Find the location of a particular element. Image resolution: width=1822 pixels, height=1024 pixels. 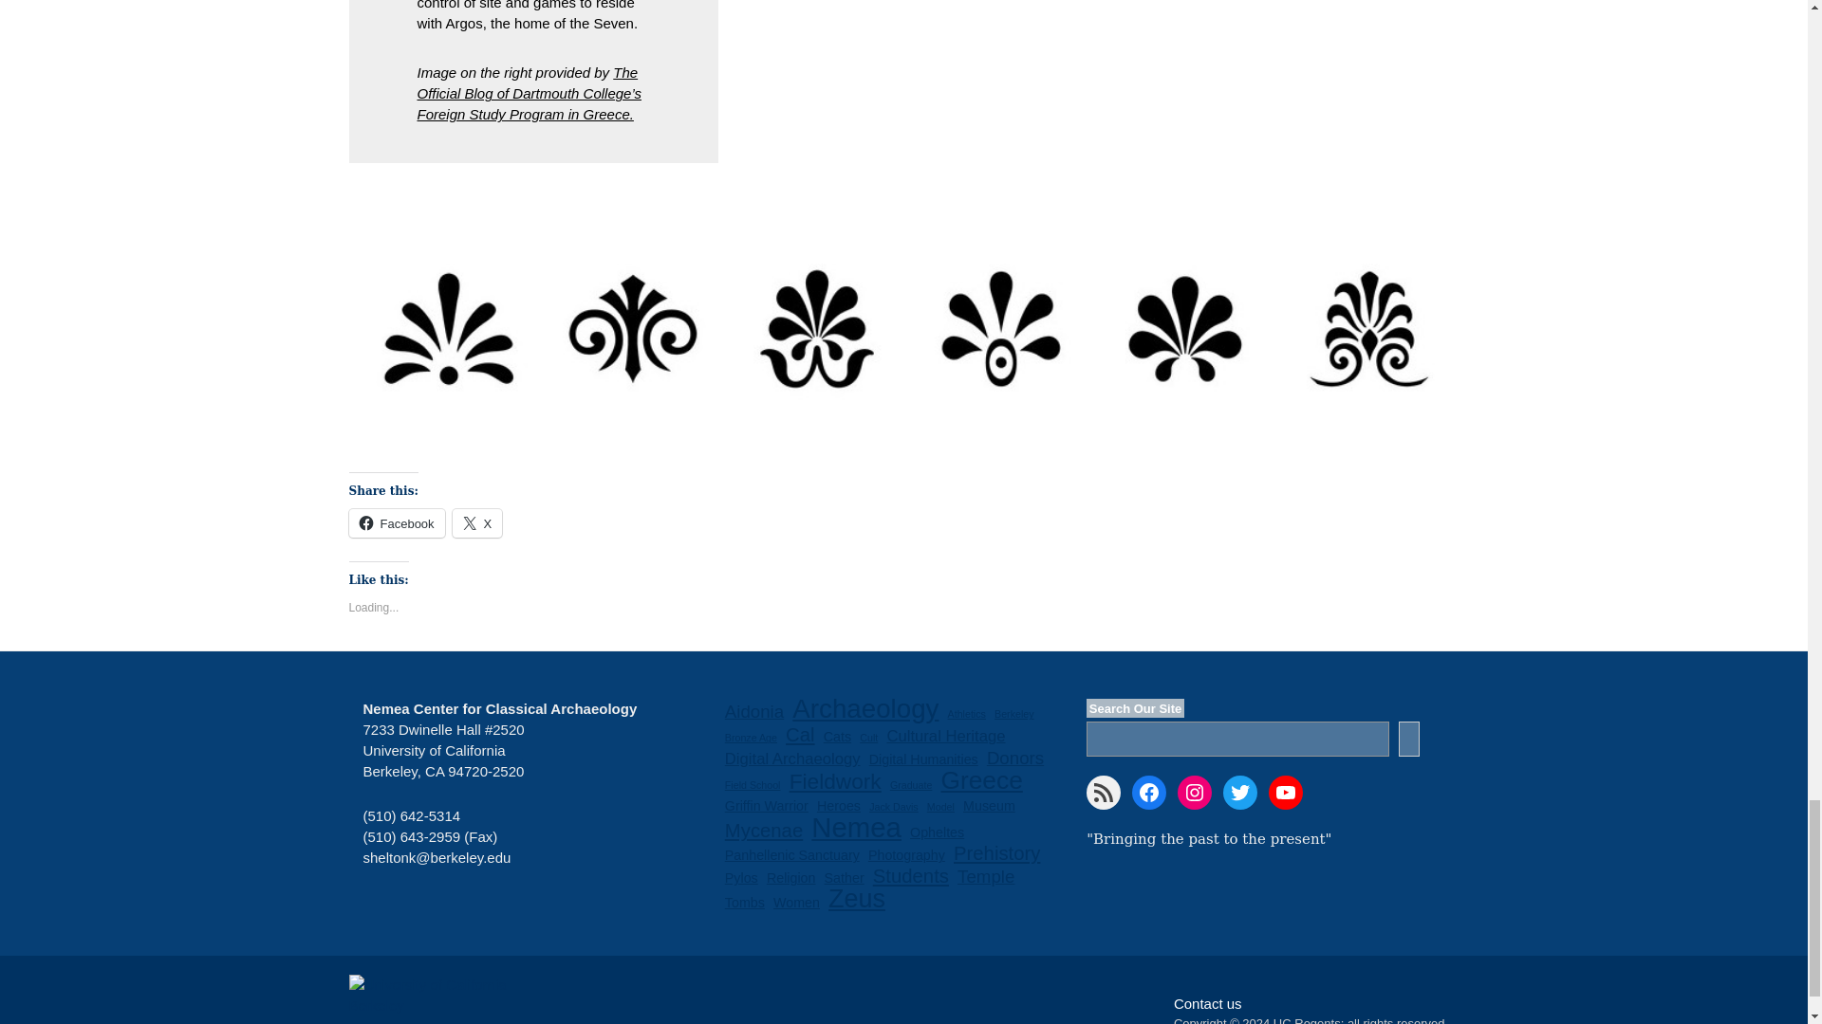

Archaeology is located at coordinates (865, 709).